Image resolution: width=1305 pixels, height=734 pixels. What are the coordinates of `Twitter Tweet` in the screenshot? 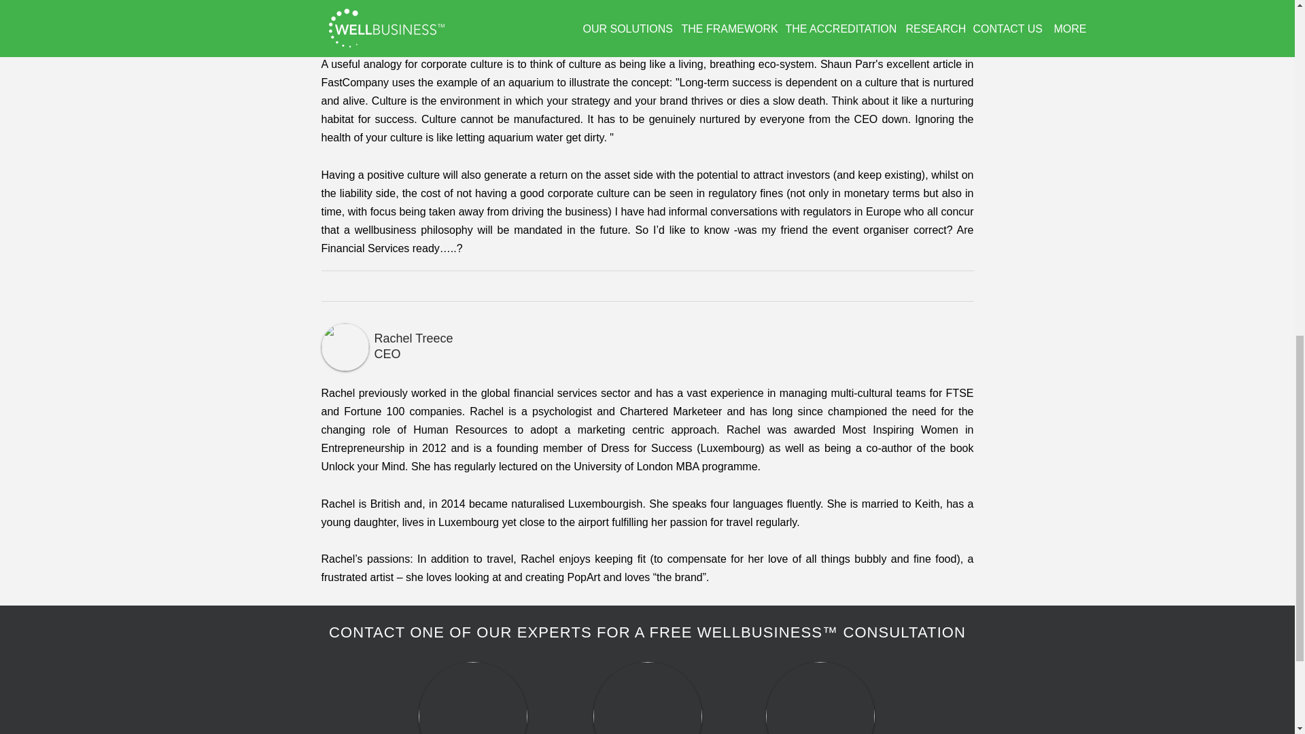 It's located at (341, 285).